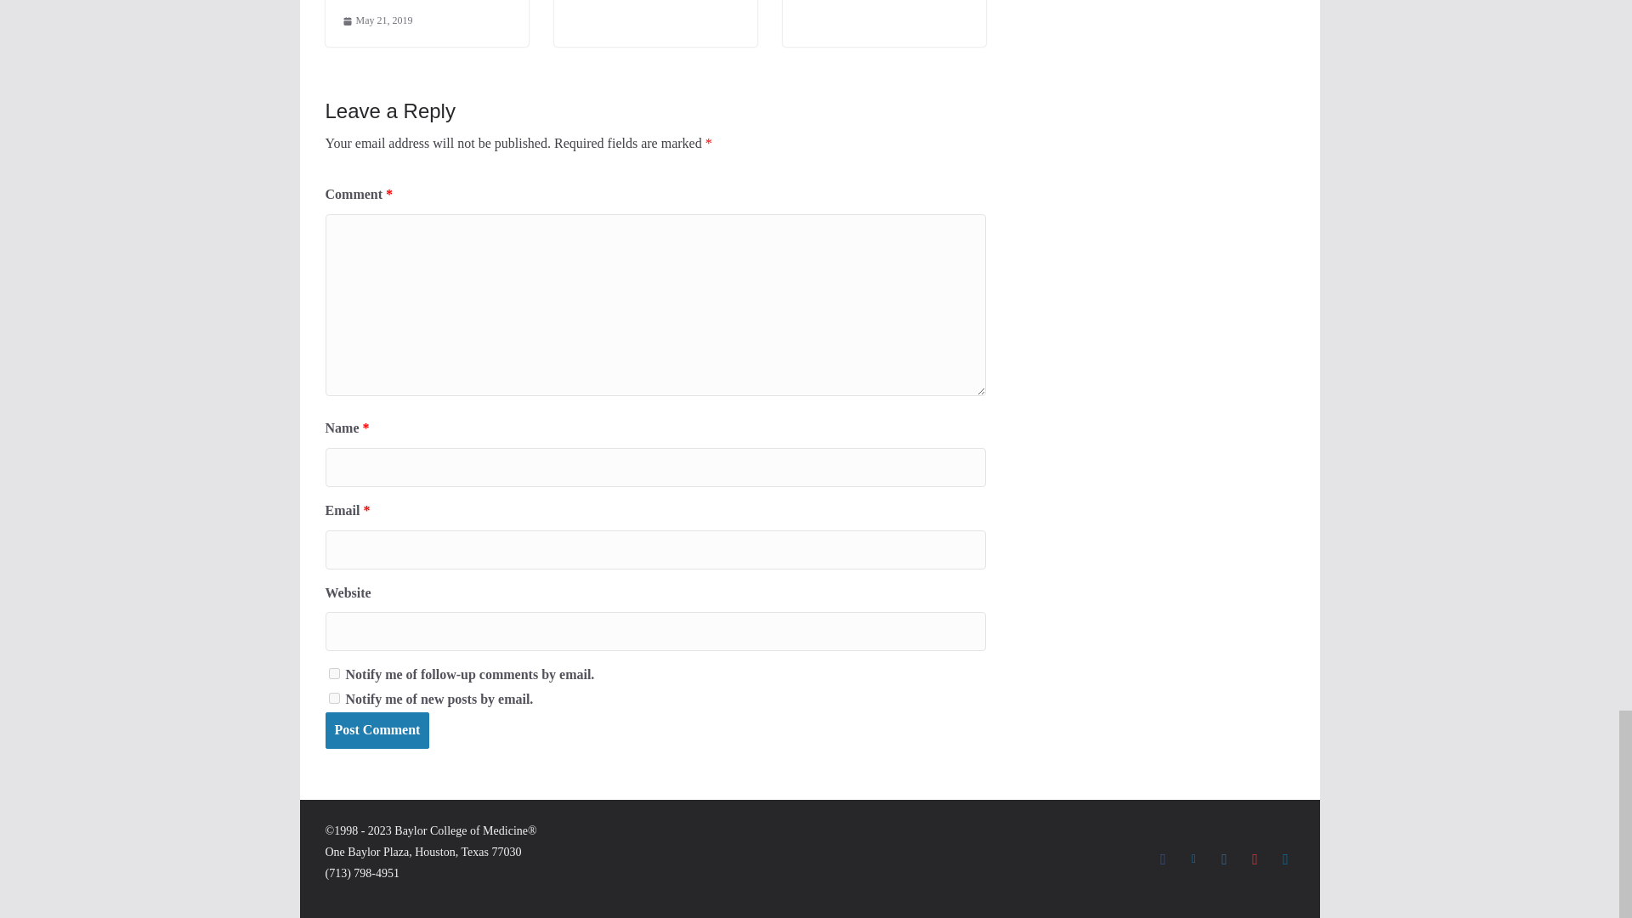 The height and width of the screenshot is (918, 1632). Describe the element at coordinates (333, 699) in the screenshot. I see `subscribe` at that location.